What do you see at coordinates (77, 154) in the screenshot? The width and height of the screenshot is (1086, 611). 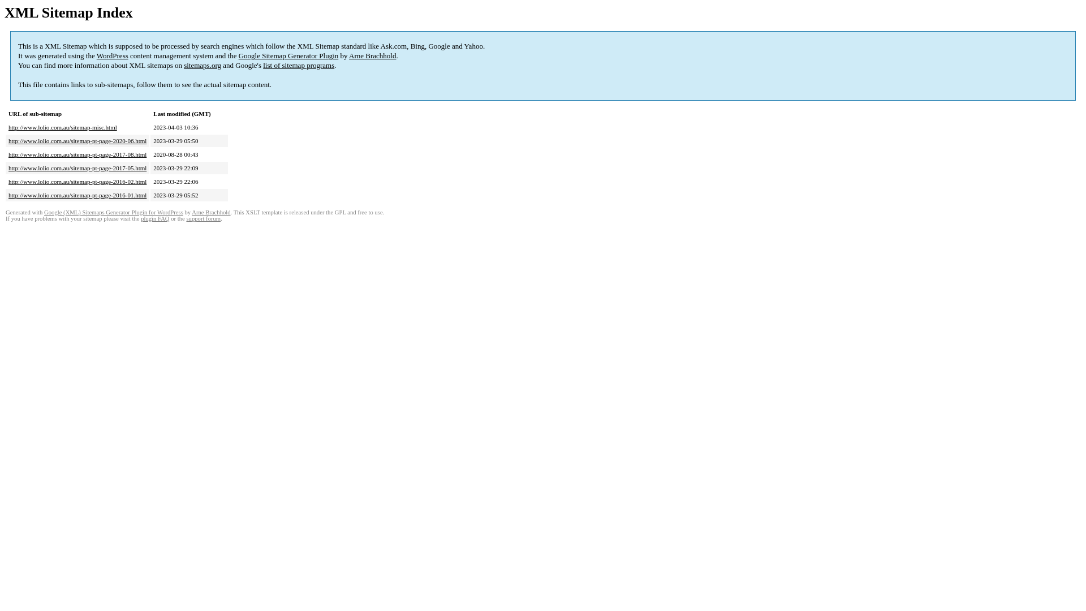 I see `http://www.lolio.com.au/sitemap-pt-page-2017-08.html` at bounding box center [77, 154].